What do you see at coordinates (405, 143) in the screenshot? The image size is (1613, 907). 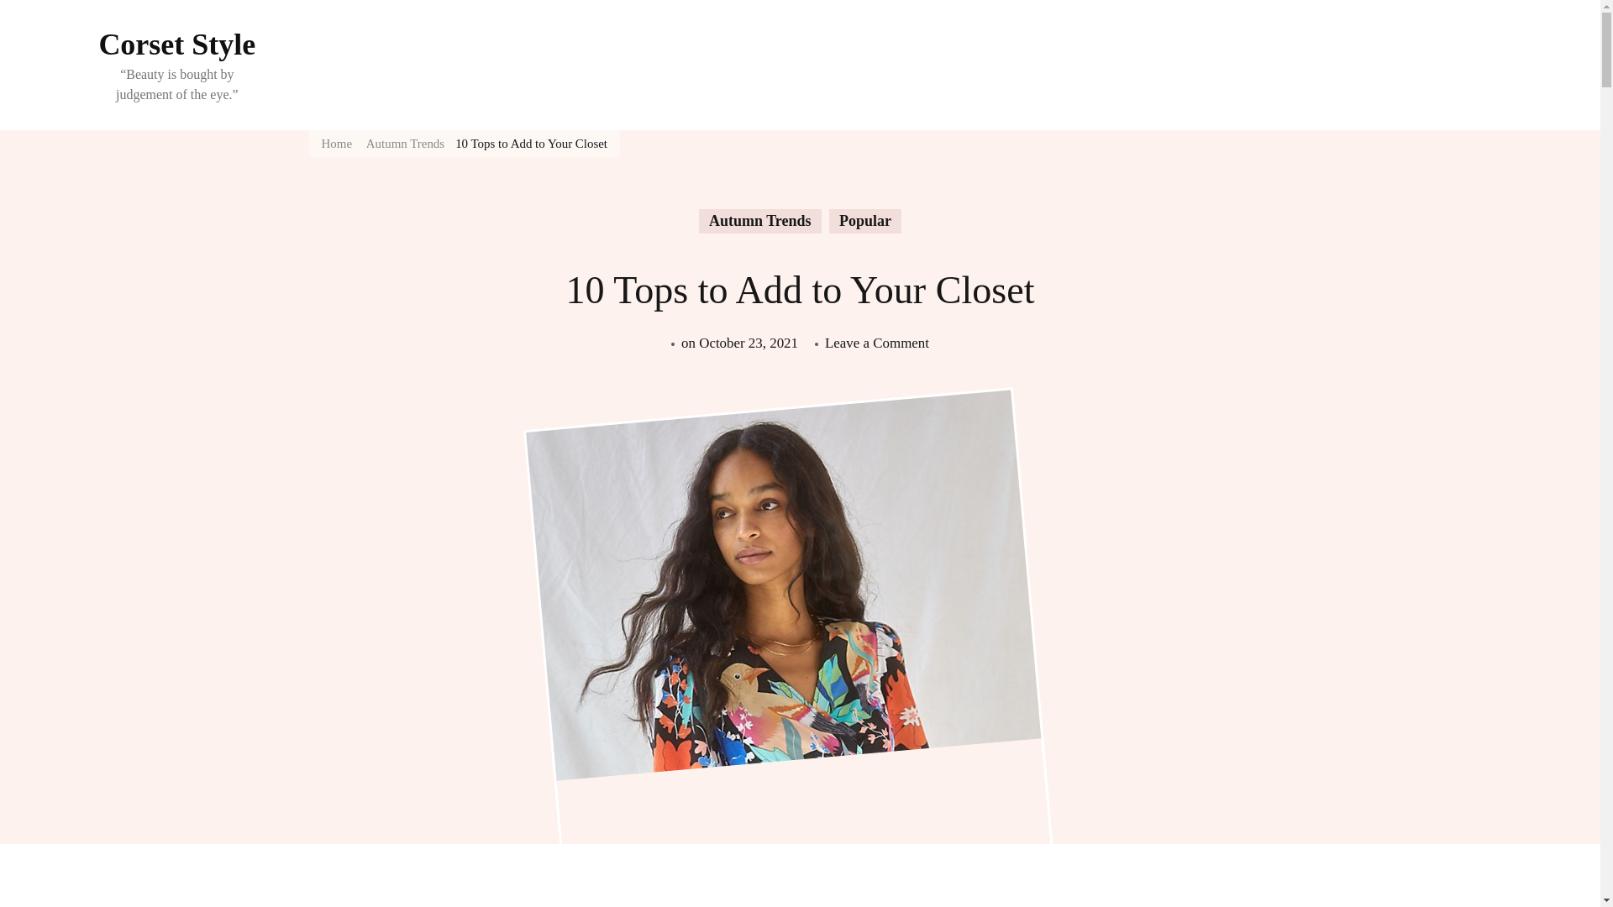 I see `Autumn Trends` at bounding box center [405, 143].